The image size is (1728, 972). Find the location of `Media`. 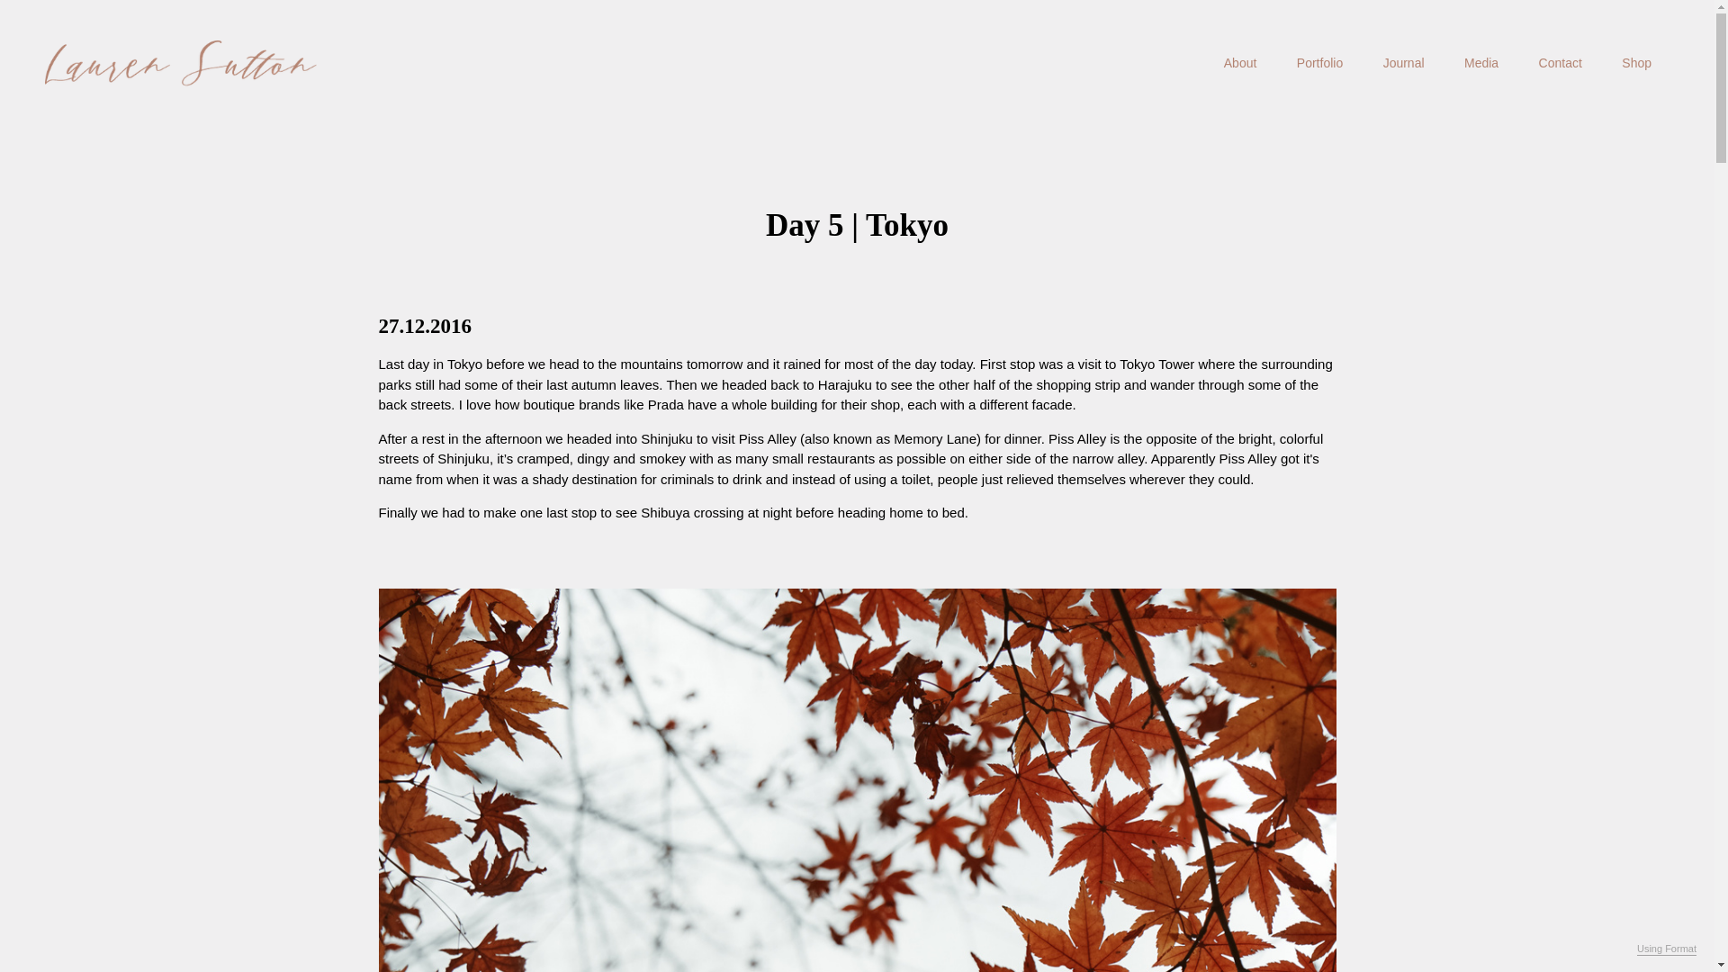

Media is located at coordinates (1480, 62).